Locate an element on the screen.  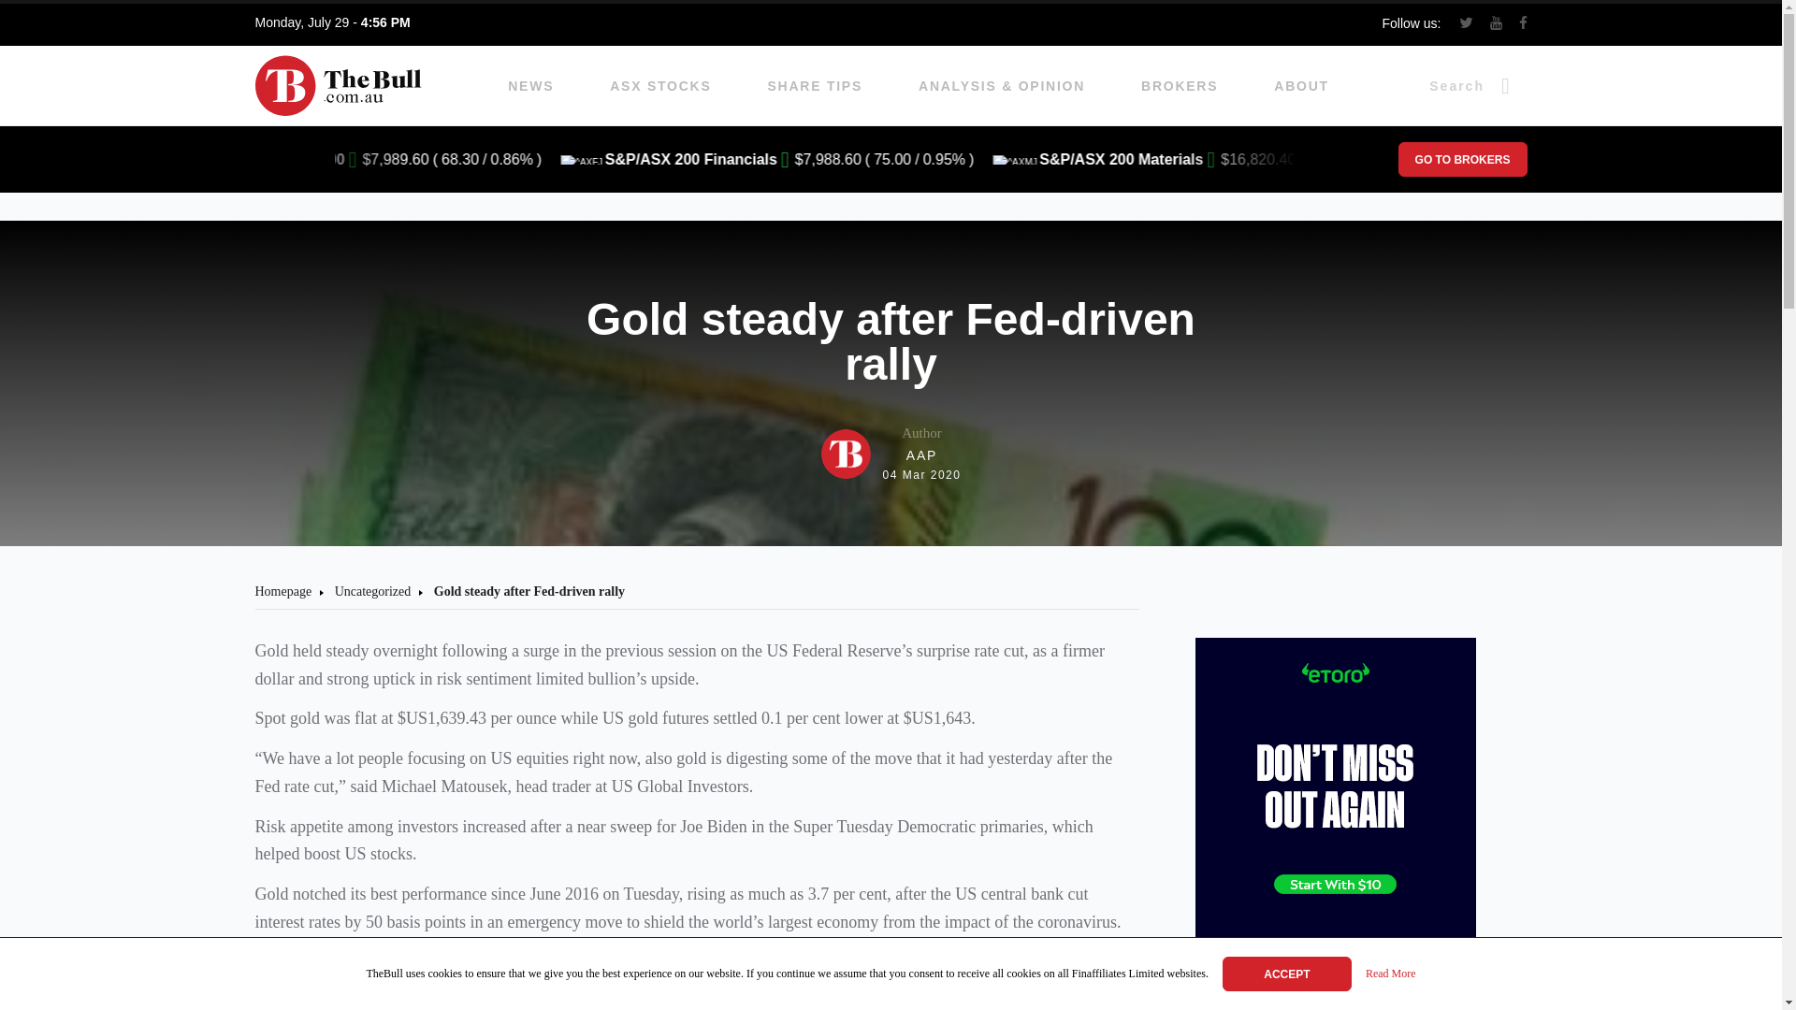
BROKERS is located at coordinates (1300, 86).